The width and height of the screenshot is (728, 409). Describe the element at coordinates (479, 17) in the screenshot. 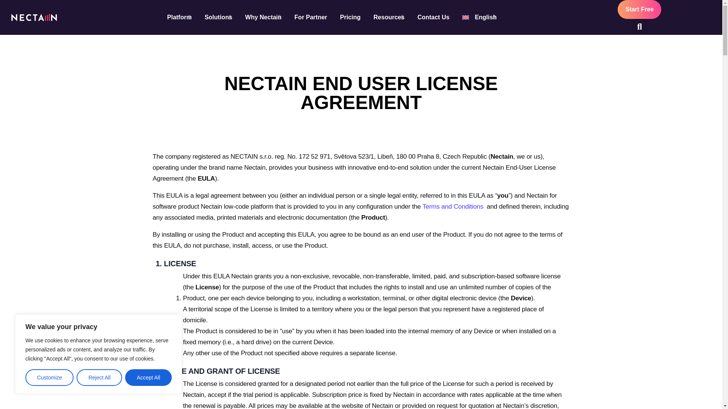

I see `English` at that location.